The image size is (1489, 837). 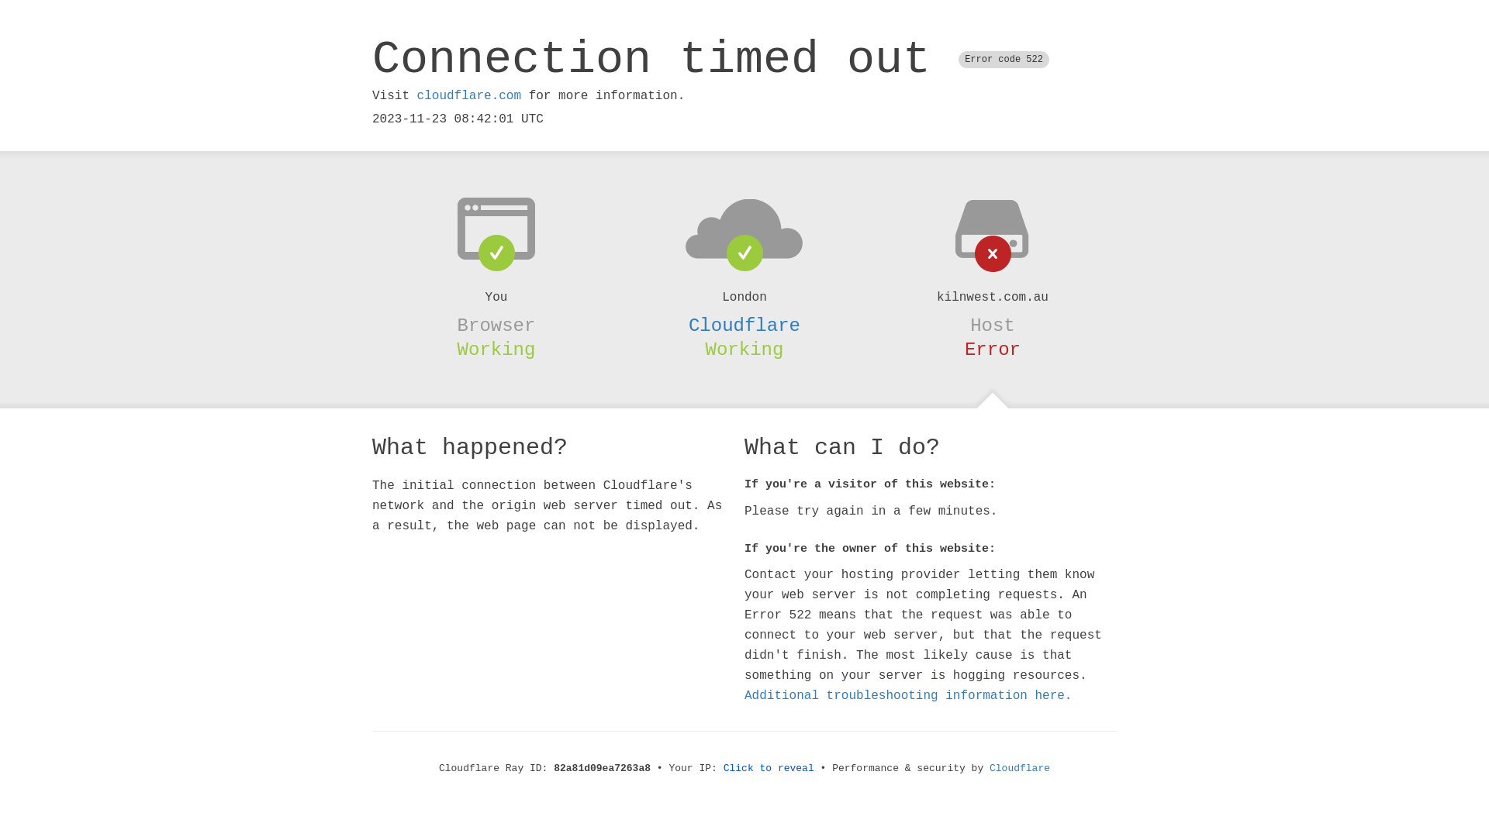 What do you see at coordinates (769, 769) in the screenshot?
I see `Click to reveal` at bounding box center [769, 769].